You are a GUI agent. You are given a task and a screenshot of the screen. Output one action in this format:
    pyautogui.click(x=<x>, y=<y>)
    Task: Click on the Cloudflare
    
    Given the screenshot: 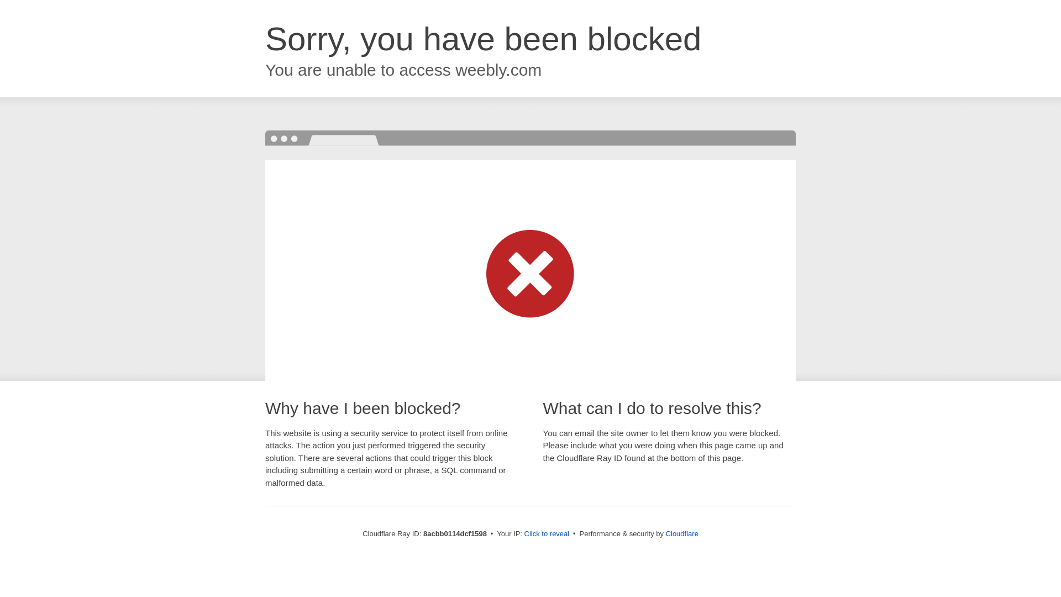 What is the action you would take?
    pyautogui.click(x=682, y=533)
    